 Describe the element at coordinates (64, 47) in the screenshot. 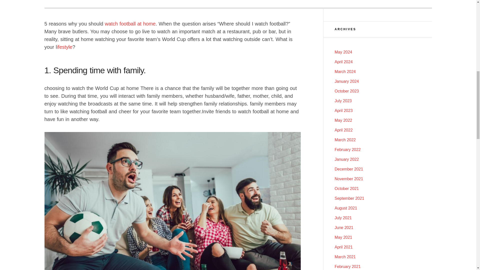

I see `ifestyle` at that location.